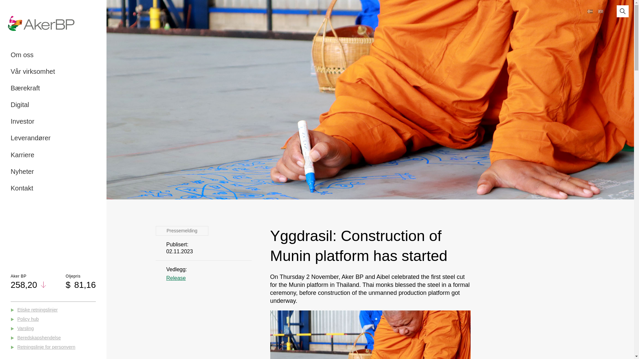  Describe the element at coordinates (22, 55) in the screenshot. I see `Om oss` at that location.